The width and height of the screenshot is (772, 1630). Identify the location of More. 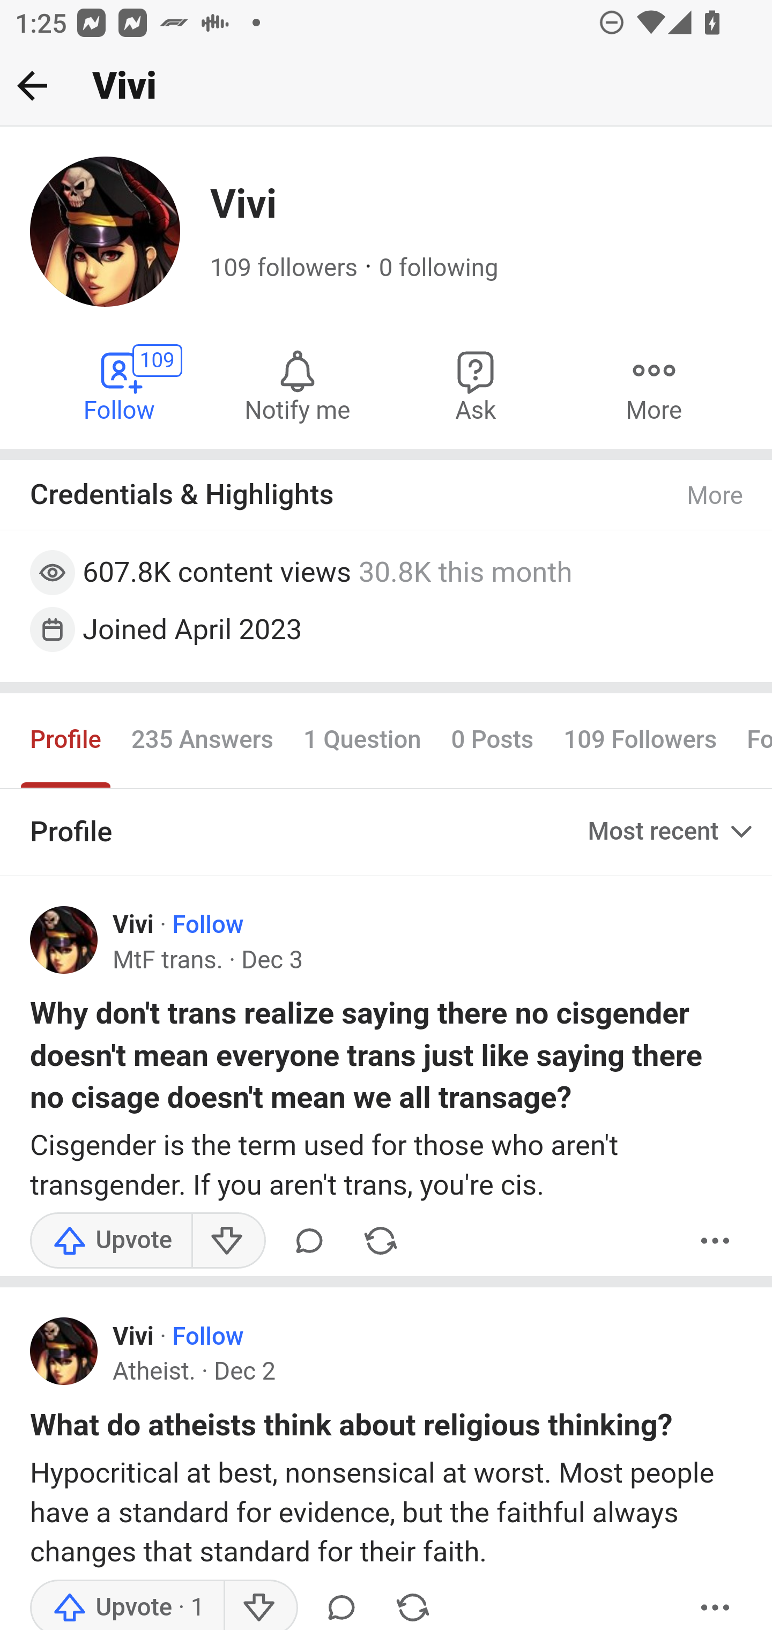
(716, 1240).